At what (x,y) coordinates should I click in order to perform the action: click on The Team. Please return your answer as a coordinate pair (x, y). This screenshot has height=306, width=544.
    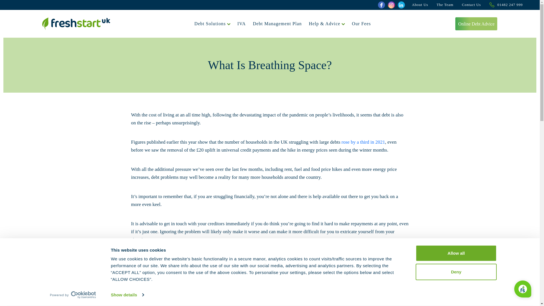
    Looking at the image, I should click on (445, 5).